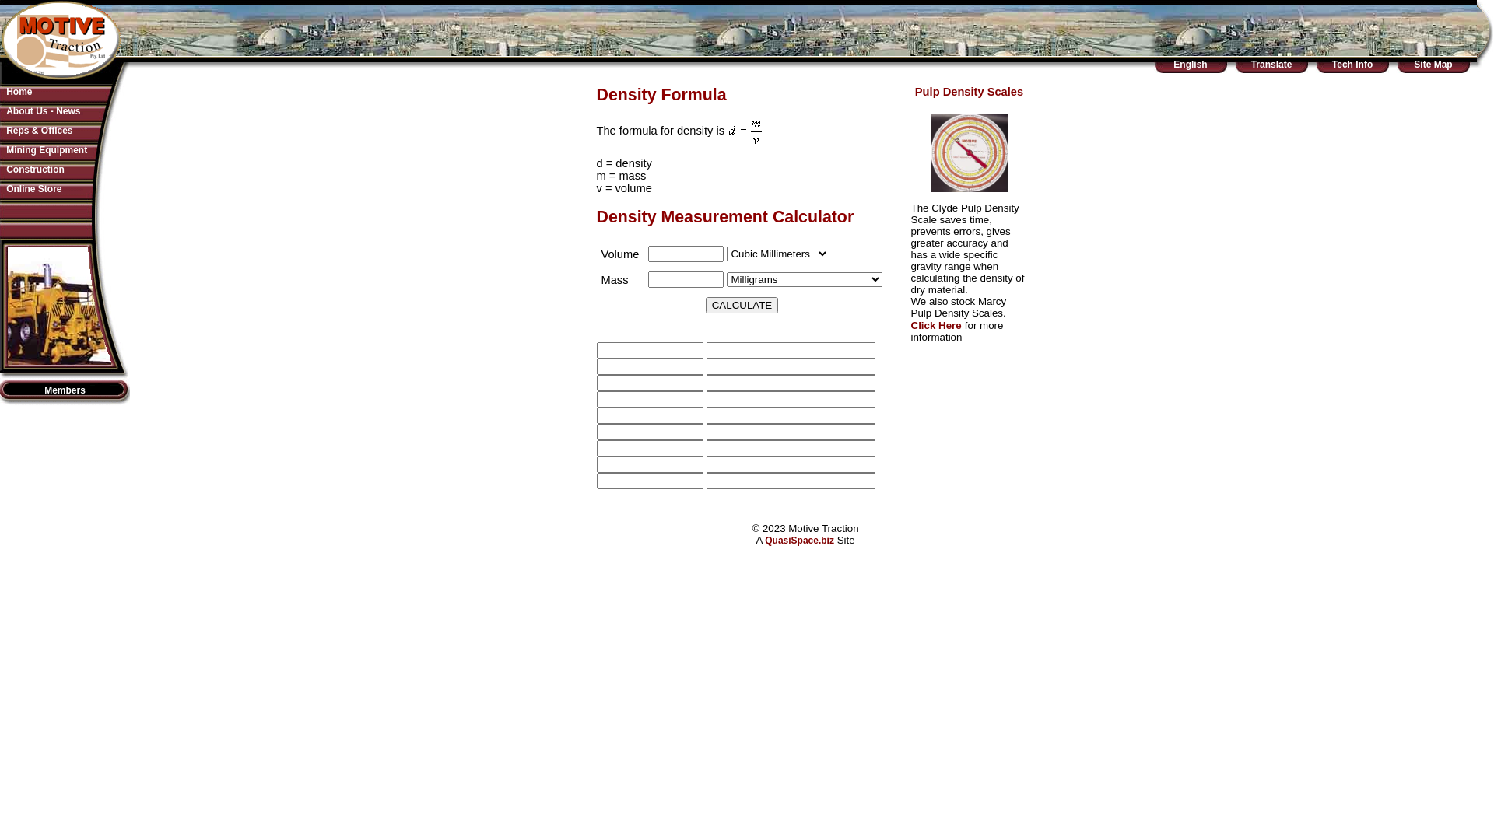 This screenshot has height=840, width=1494. What do you see at coordinates (34, 189) in the screenshot?
I see `Online Store` at bounding box center [34, 189].